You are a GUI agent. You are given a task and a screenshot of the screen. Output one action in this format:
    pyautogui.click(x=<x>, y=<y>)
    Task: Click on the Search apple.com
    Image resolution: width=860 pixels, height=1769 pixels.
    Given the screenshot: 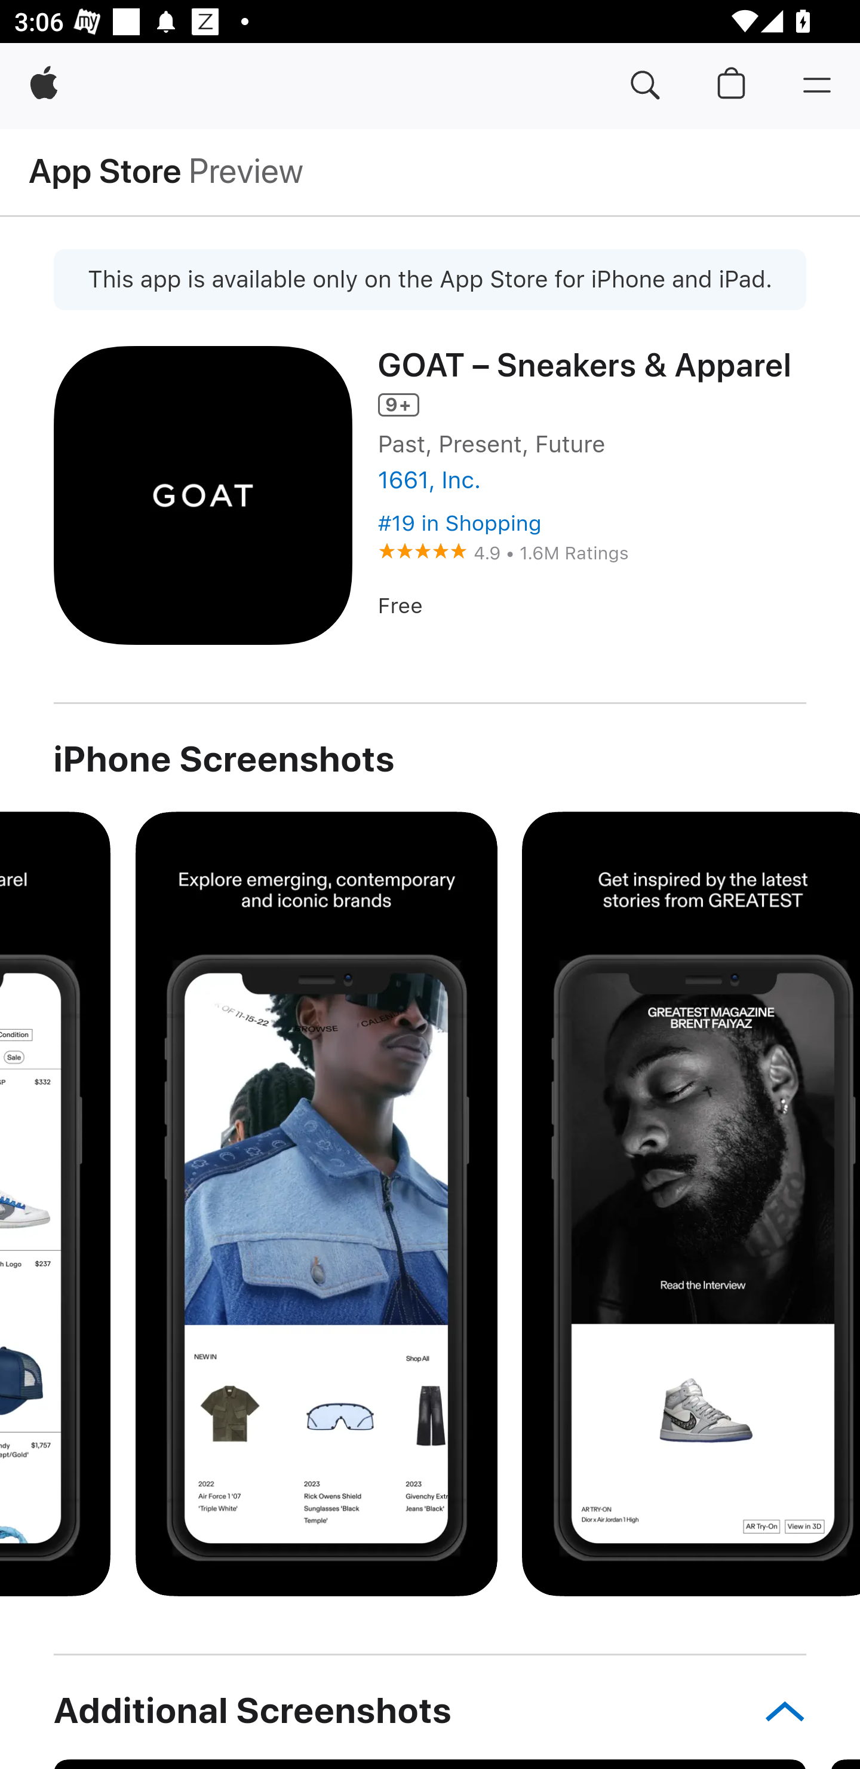 What is the action you would take?
    pyautogui.click(x=645, y=86)
    